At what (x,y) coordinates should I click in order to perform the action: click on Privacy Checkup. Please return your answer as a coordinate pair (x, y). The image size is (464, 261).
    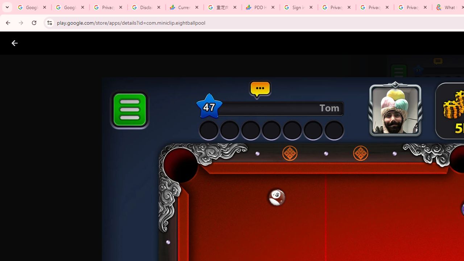
    Looking at the image, I should click on (413, 7).